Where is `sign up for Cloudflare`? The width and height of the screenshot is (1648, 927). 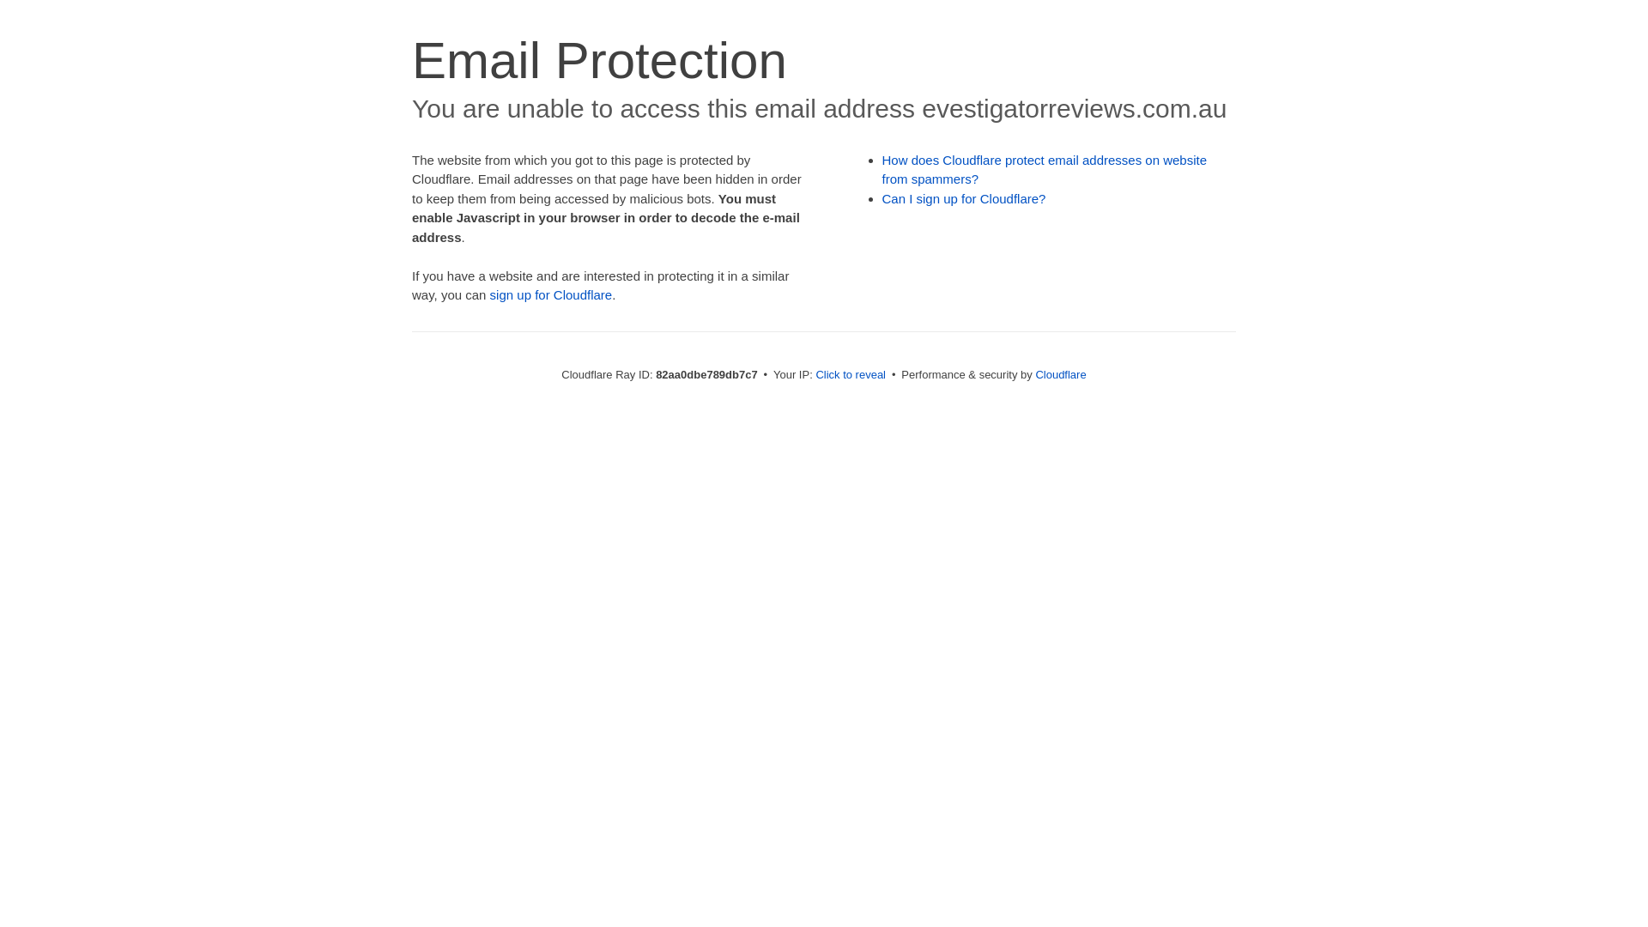
sign up for Cloudflare is located at coordinates (551, 295).